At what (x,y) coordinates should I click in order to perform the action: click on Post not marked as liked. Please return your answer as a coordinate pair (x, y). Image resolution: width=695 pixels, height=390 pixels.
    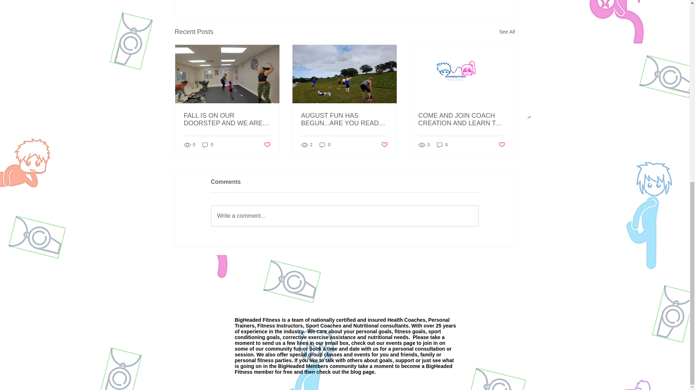
    Looking at the image, I should click on (266, 144).